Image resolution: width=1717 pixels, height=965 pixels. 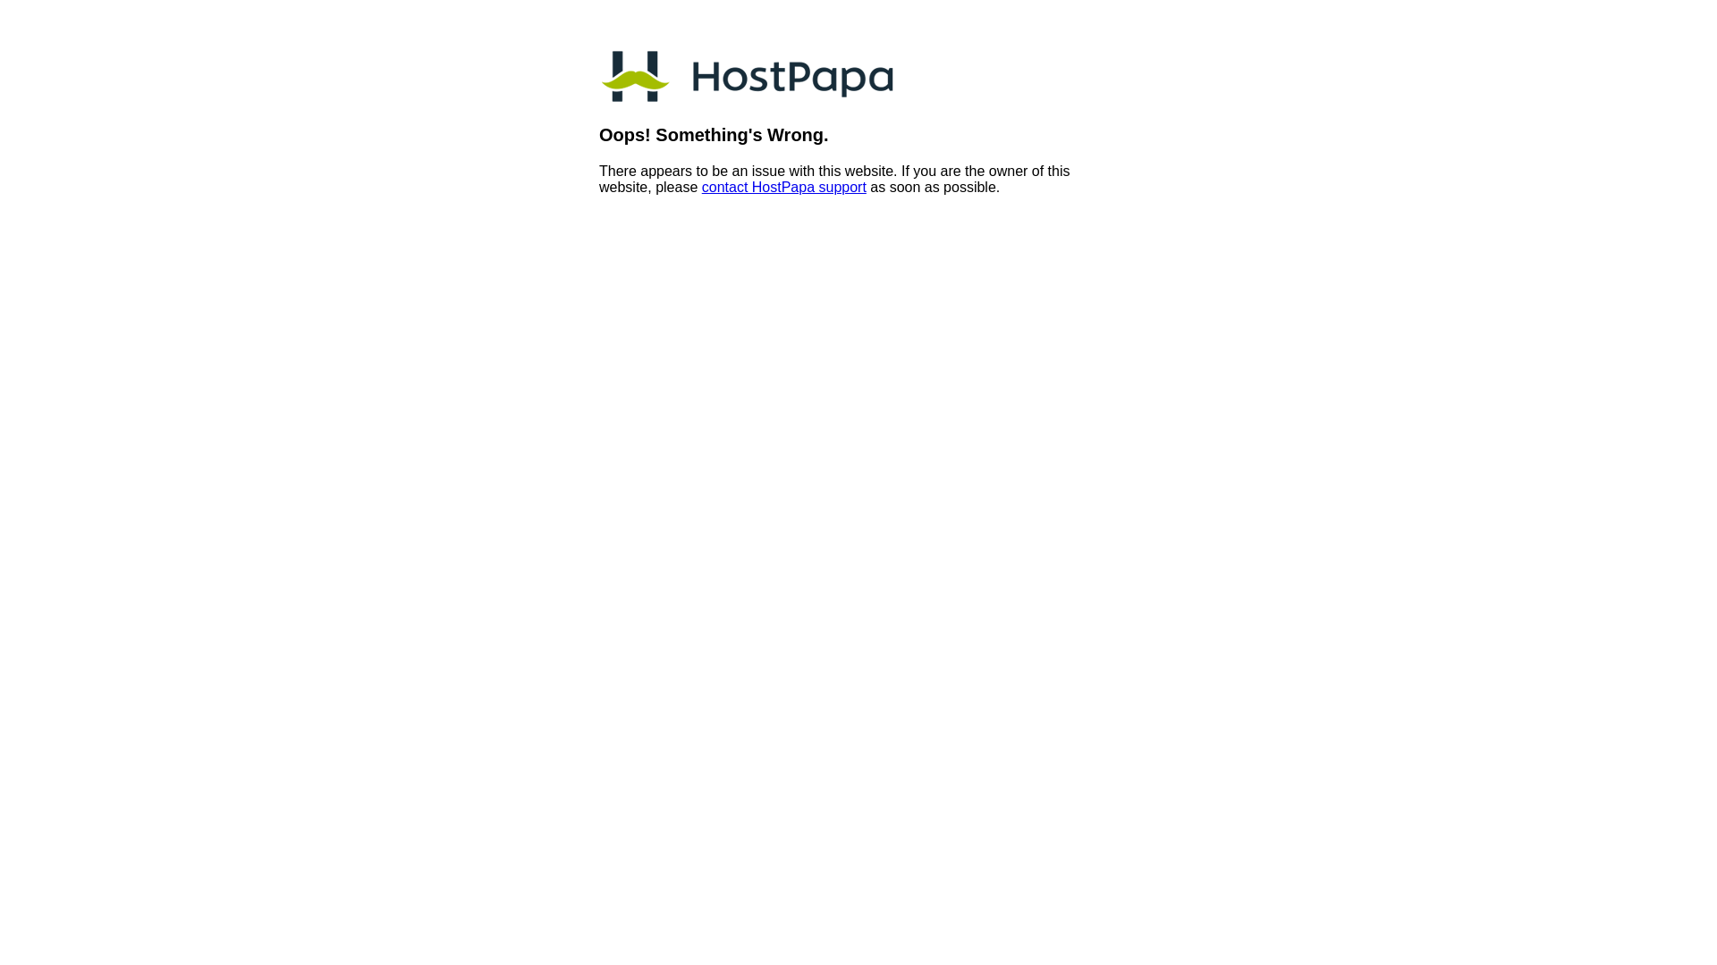 What do you see at coordinates (783, 188) in the screenshot?
I see `contact HostPapa support` at bounding box center [783, 188].